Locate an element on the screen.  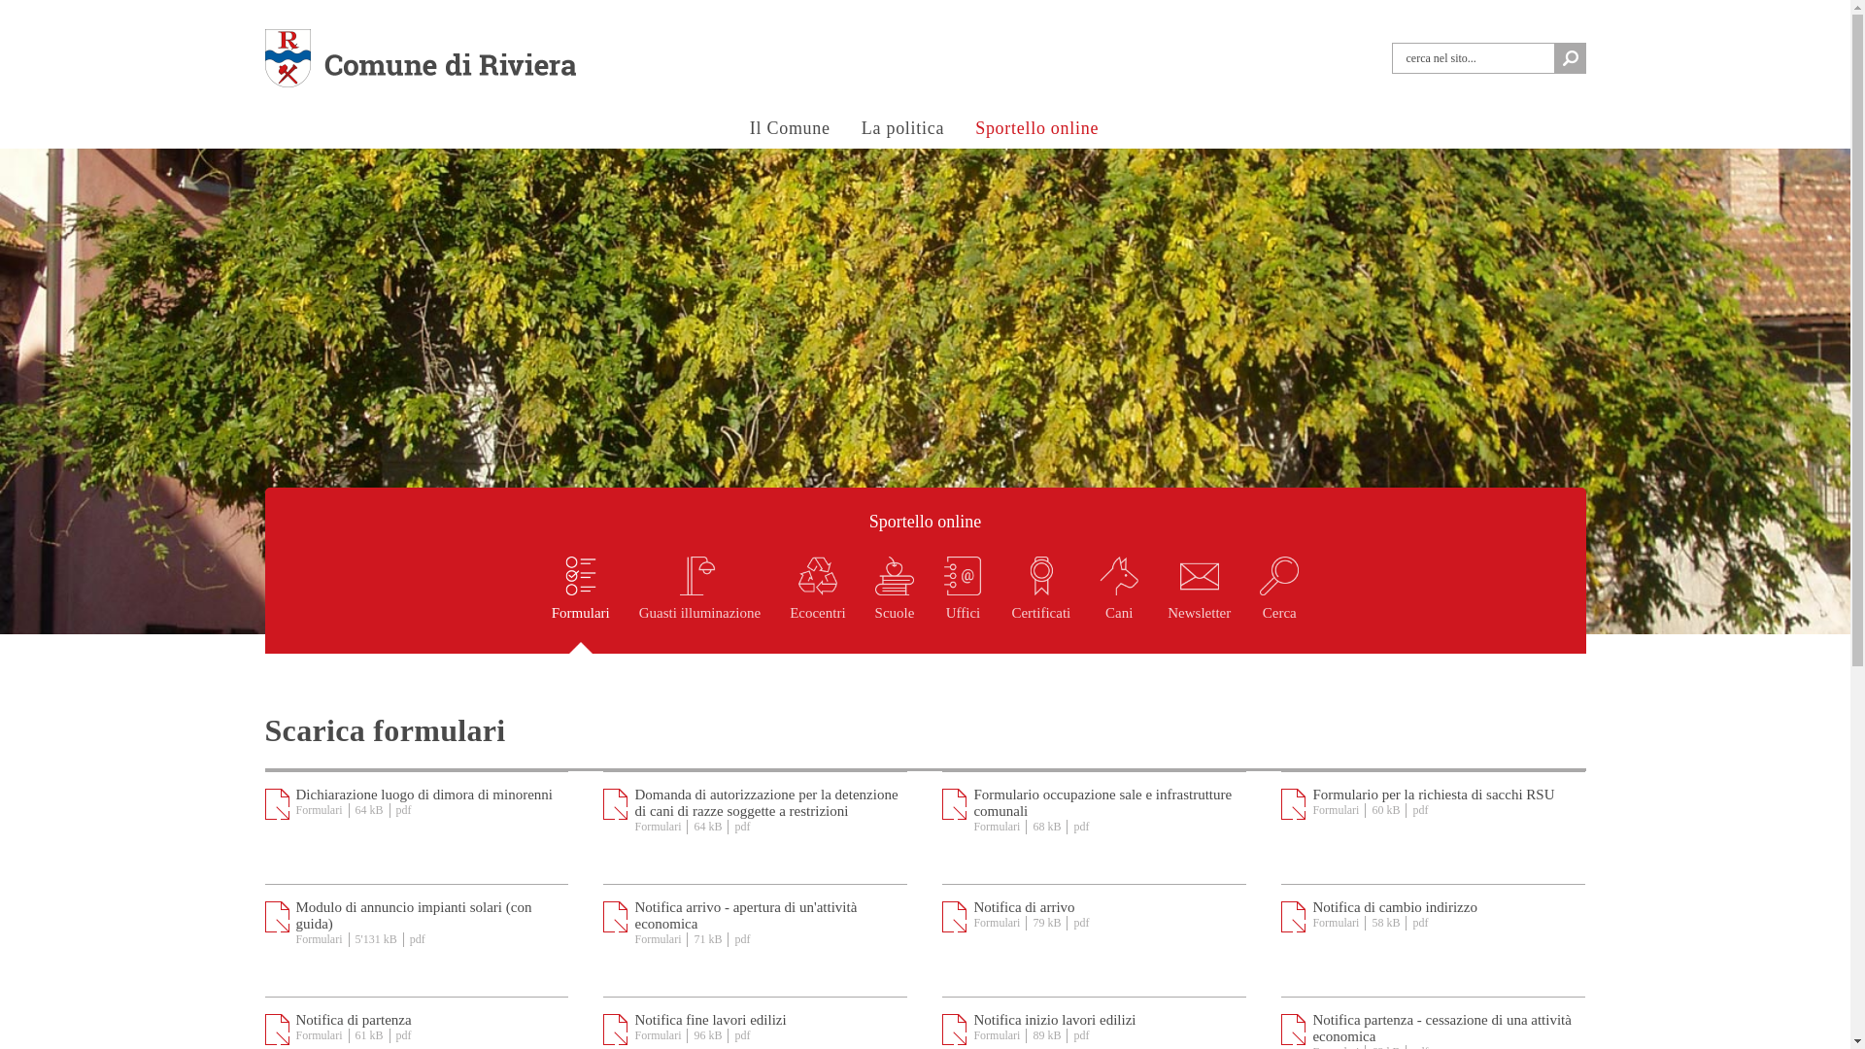
Guasti illuminazione is located at coordinates (699, 605).